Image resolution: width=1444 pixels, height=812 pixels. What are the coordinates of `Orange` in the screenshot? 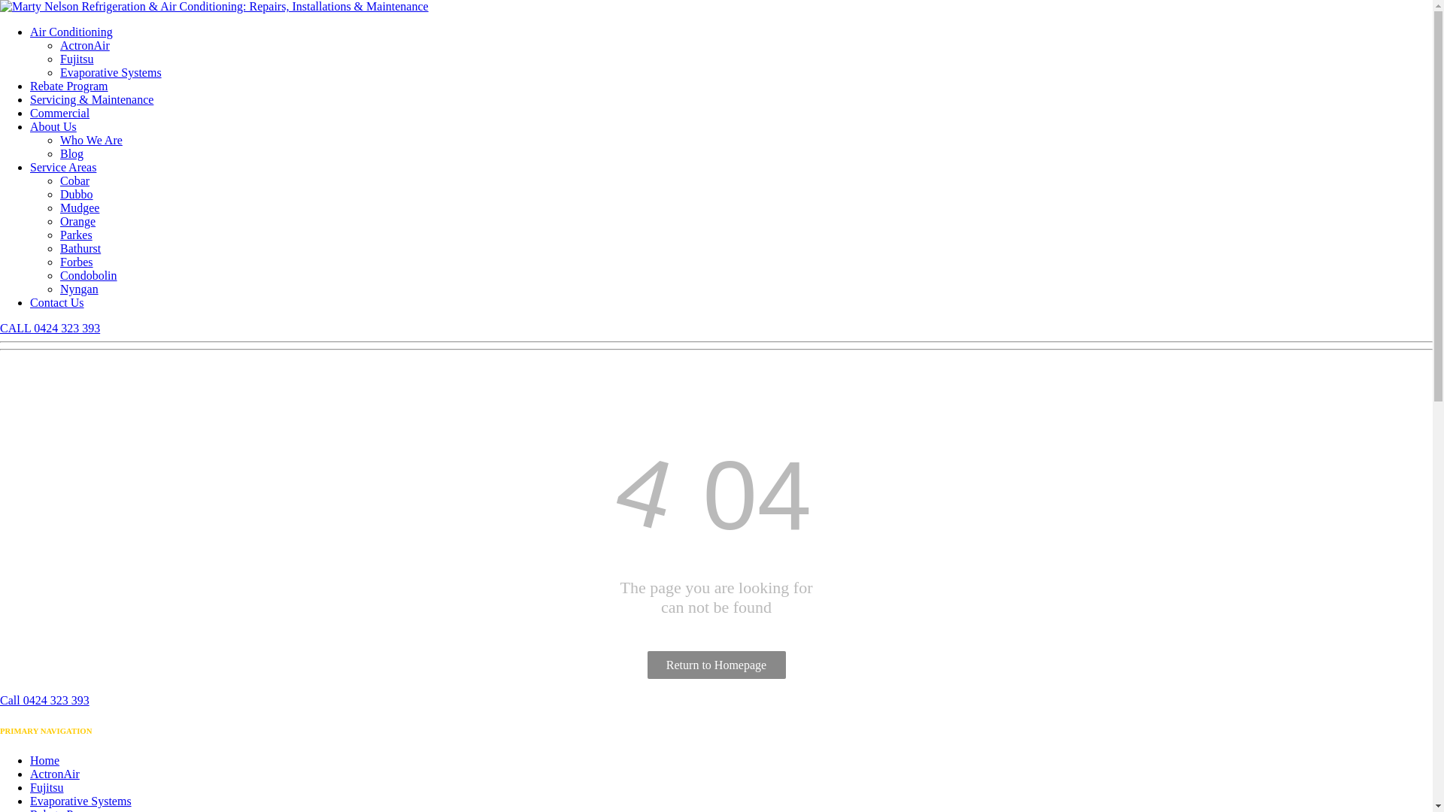 It's located at (78, 221).